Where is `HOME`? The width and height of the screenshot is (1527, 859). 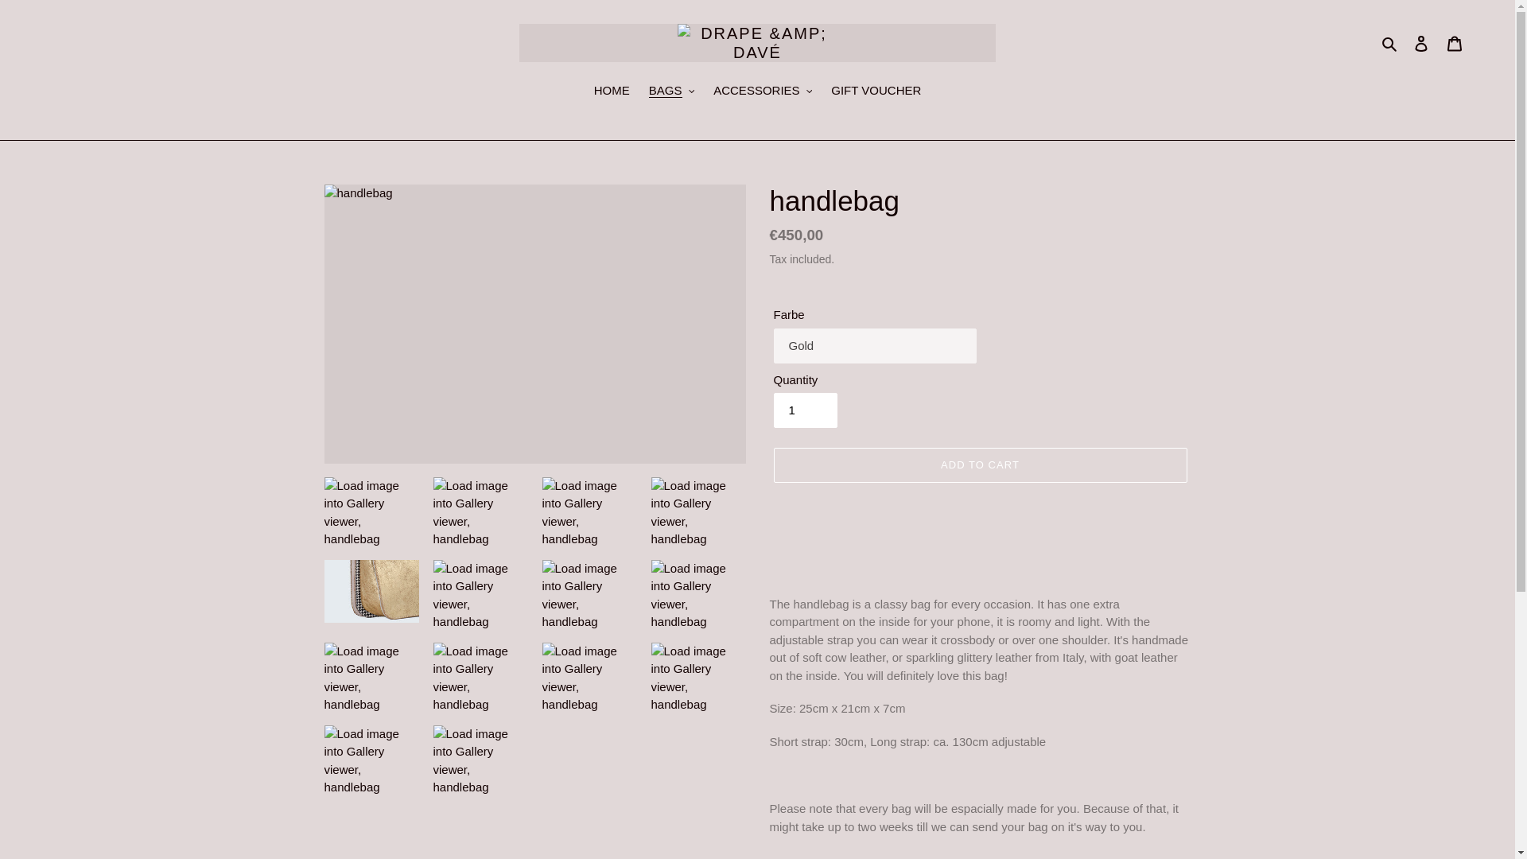 HOME is located at coordinates (612, 91).